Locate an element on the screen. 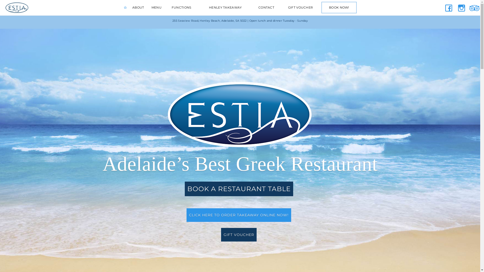 This screenshot has height=272, width=484. BOOK A RESTAURANT TABLE is located at coordinates (239, 189).